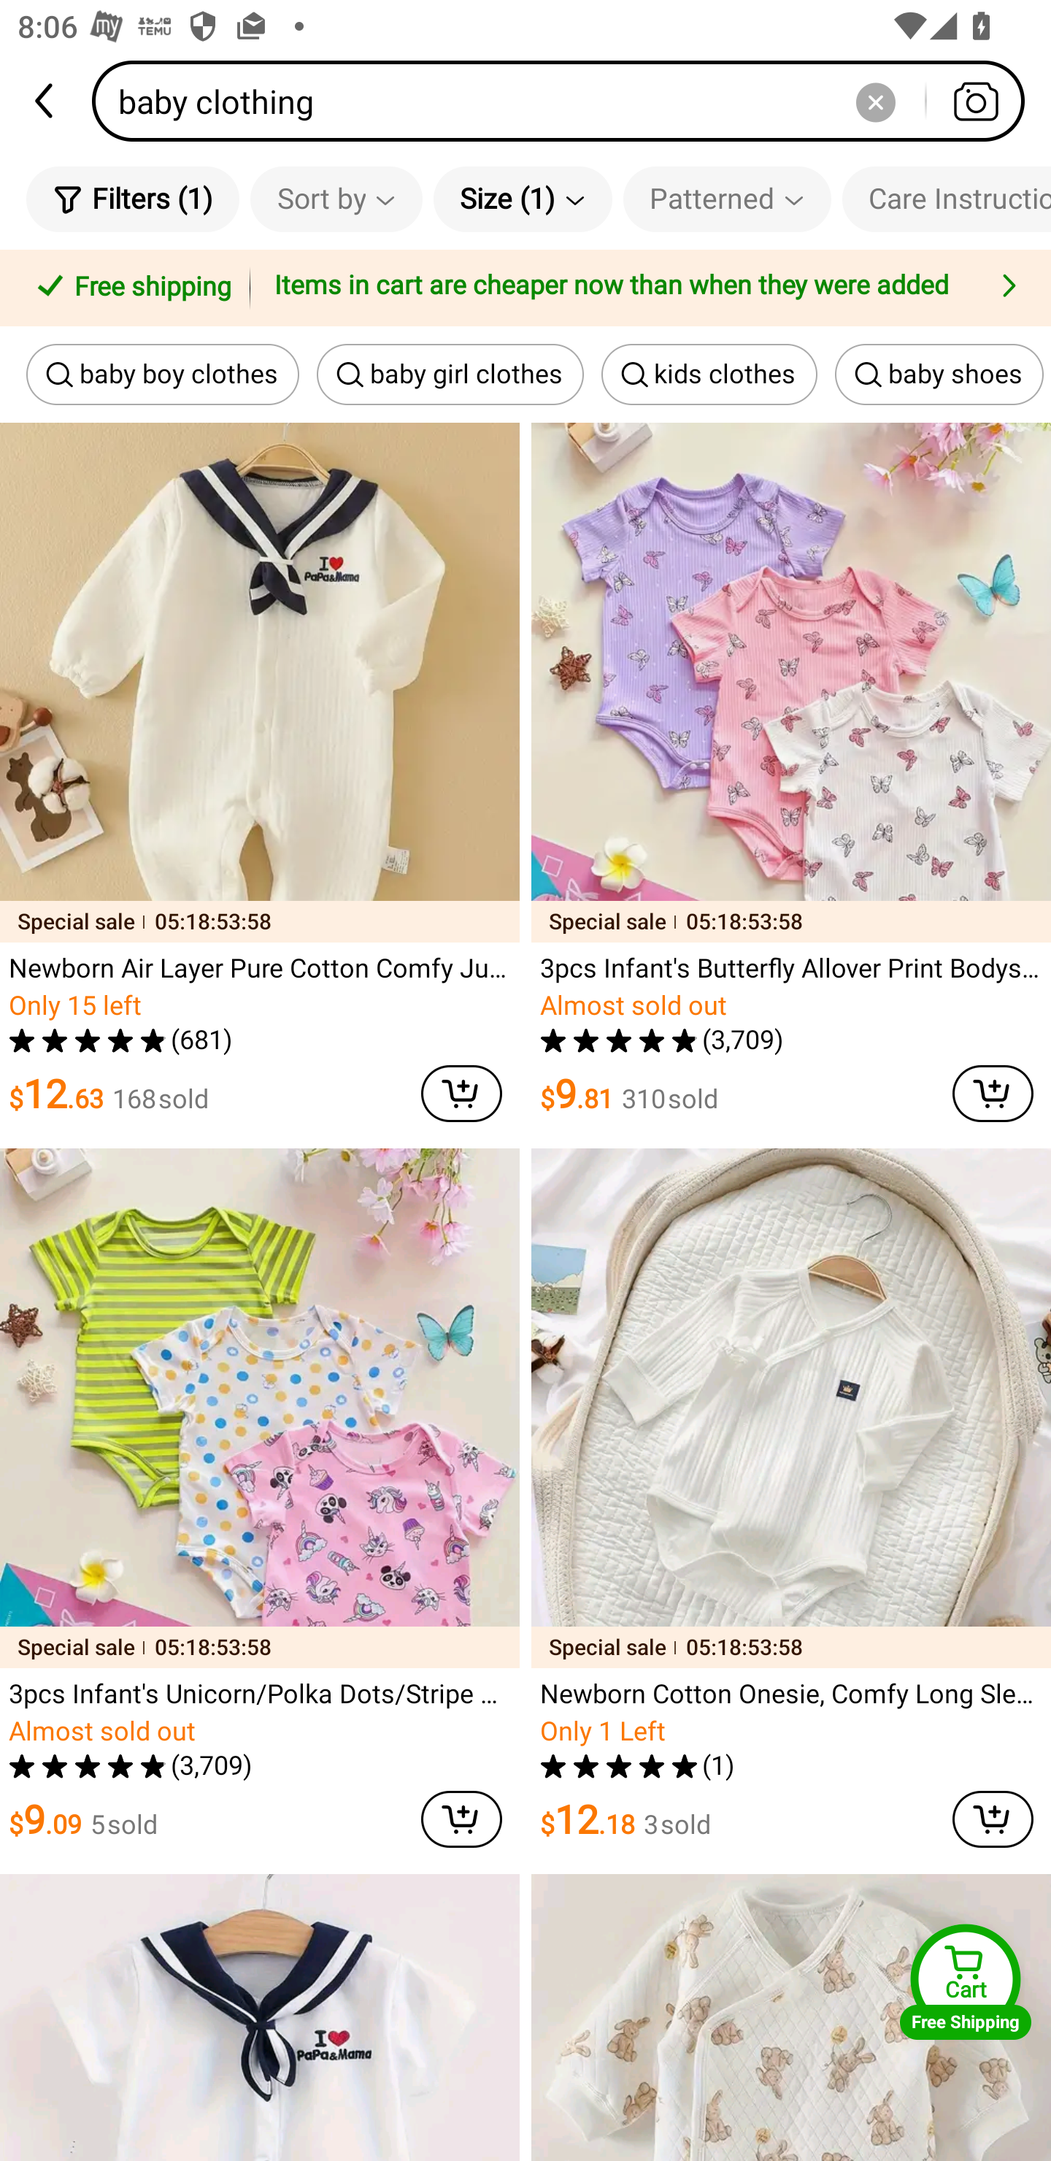  What do you see at coordinates (993, 1819) in the screenshot?
I see `cart delete` at bounding box center [993, 1819].